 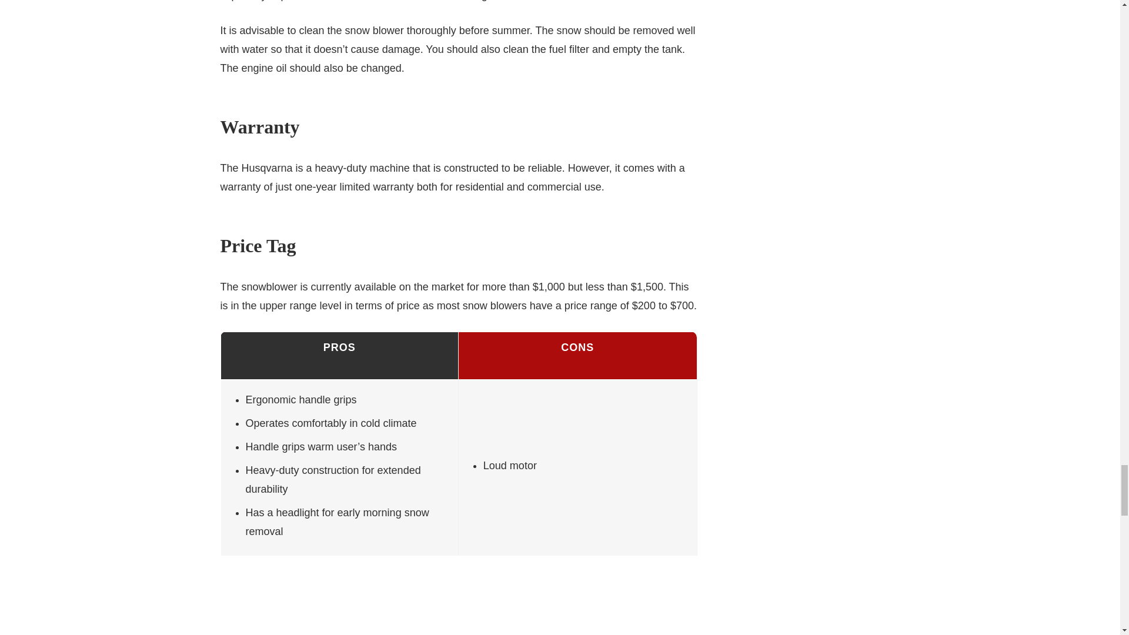 What do you see at coordinates (458, 617) in the screenshot?
I see `YouTube video player` at bounding box center [458, 617].